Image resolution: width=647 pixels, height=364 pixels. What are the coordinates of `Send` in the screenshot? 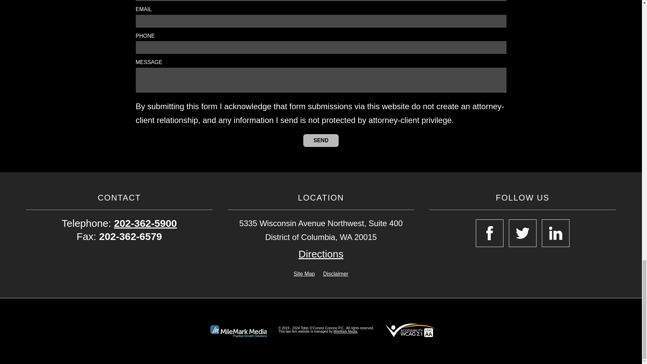 It's located at (321, 141).